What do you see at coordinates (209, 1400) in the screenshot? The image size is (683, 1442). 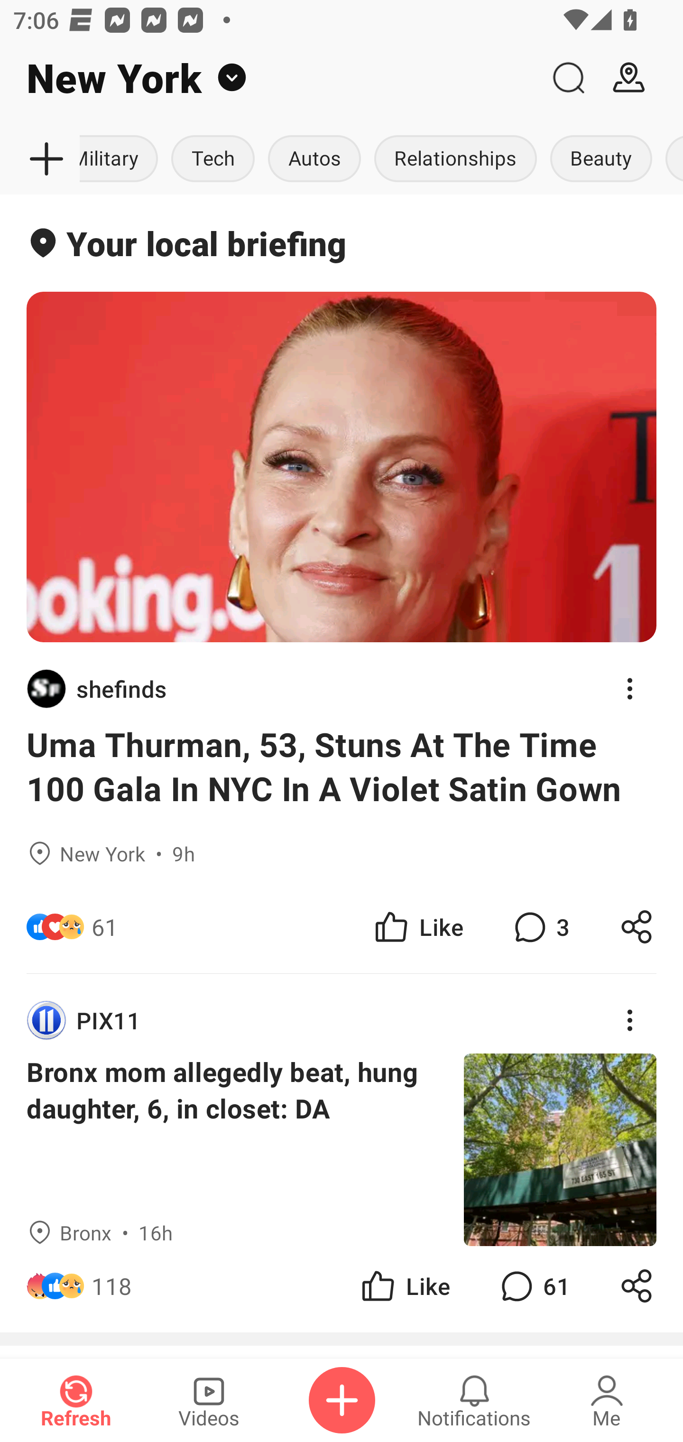 I see `Videos` at bounding box center [209, 1400].